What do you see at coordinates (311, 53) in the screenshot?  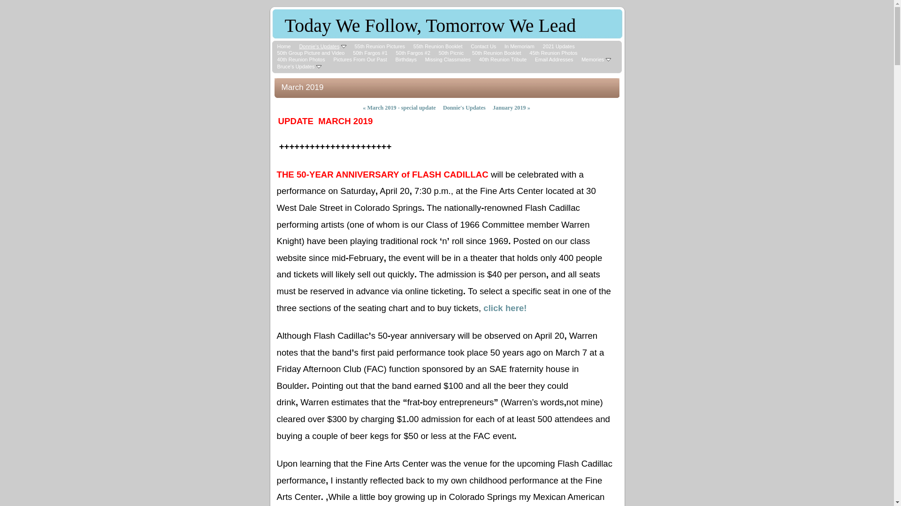 I see `50th Group Picture and Video` at bounding box center [311, 53].